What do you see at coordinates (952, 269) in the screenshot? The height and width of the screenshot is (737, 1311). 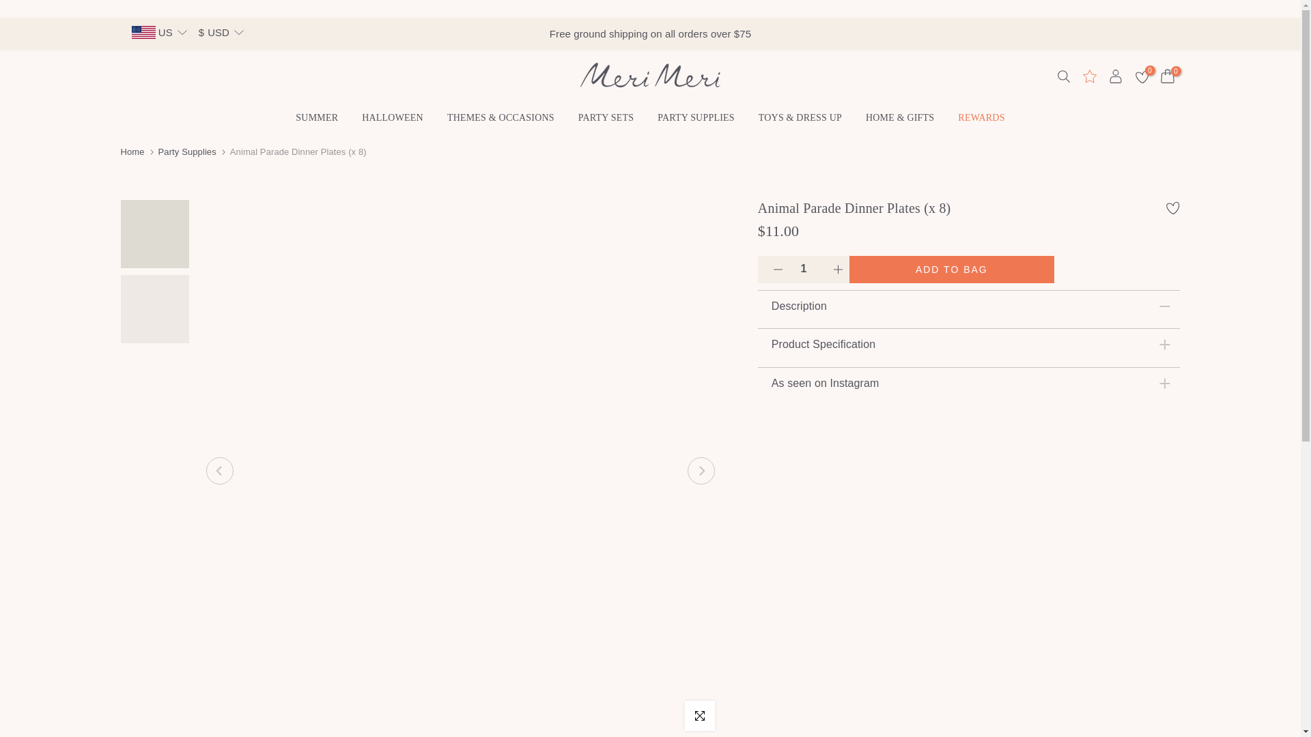 I see `ADD TO BAG` at bounding box center [952, 269].